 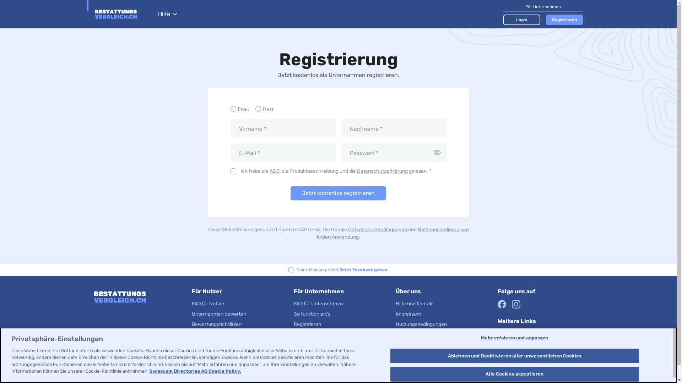 What do you see at coordinates (421, 324) in the screenshot?
I see `Nutzungsbedingungen` at bounding box center [421, 324].